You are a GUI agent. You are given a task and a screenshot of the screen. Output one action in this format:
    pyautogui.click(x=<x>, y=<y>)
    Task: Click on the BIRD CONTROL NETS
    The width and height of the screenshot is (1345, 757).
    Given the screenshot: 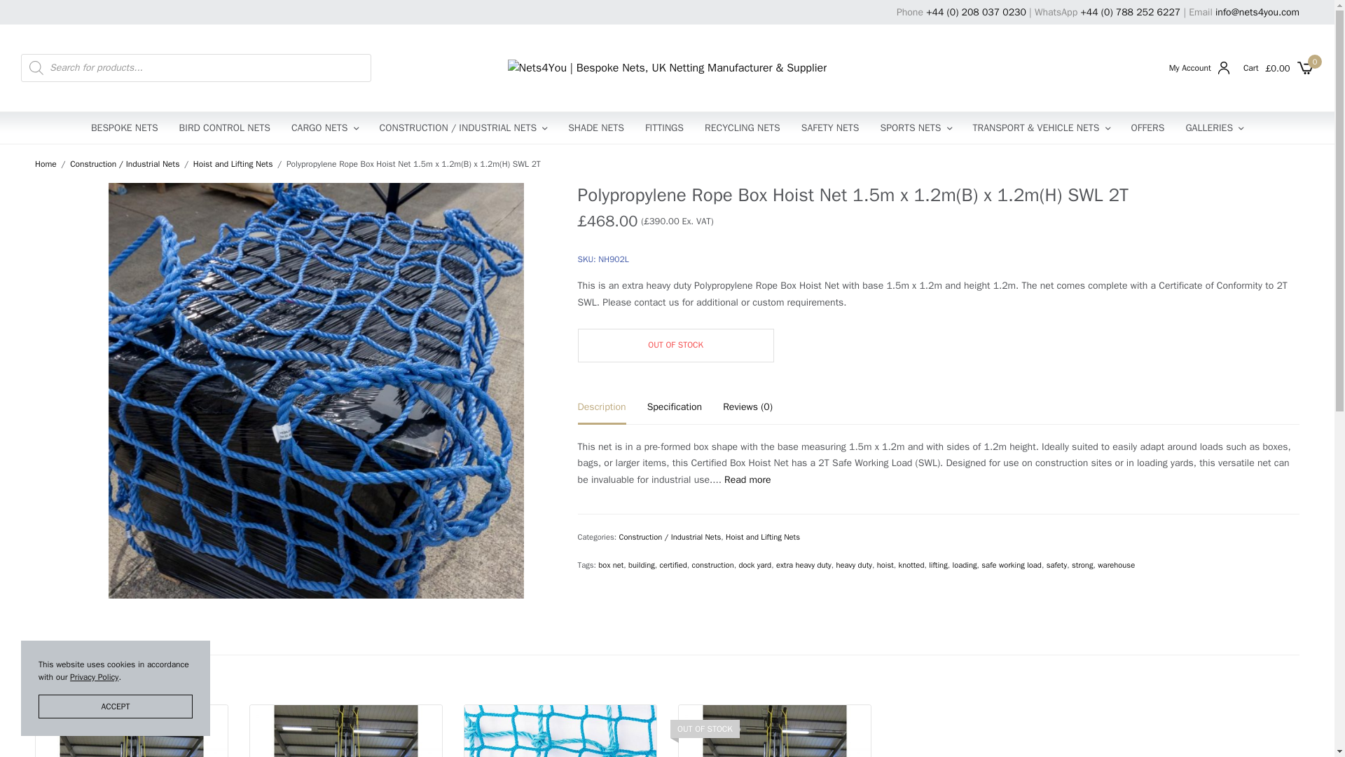 What is the action you would take?
    pyautogui.click(x=224, y=128)
    